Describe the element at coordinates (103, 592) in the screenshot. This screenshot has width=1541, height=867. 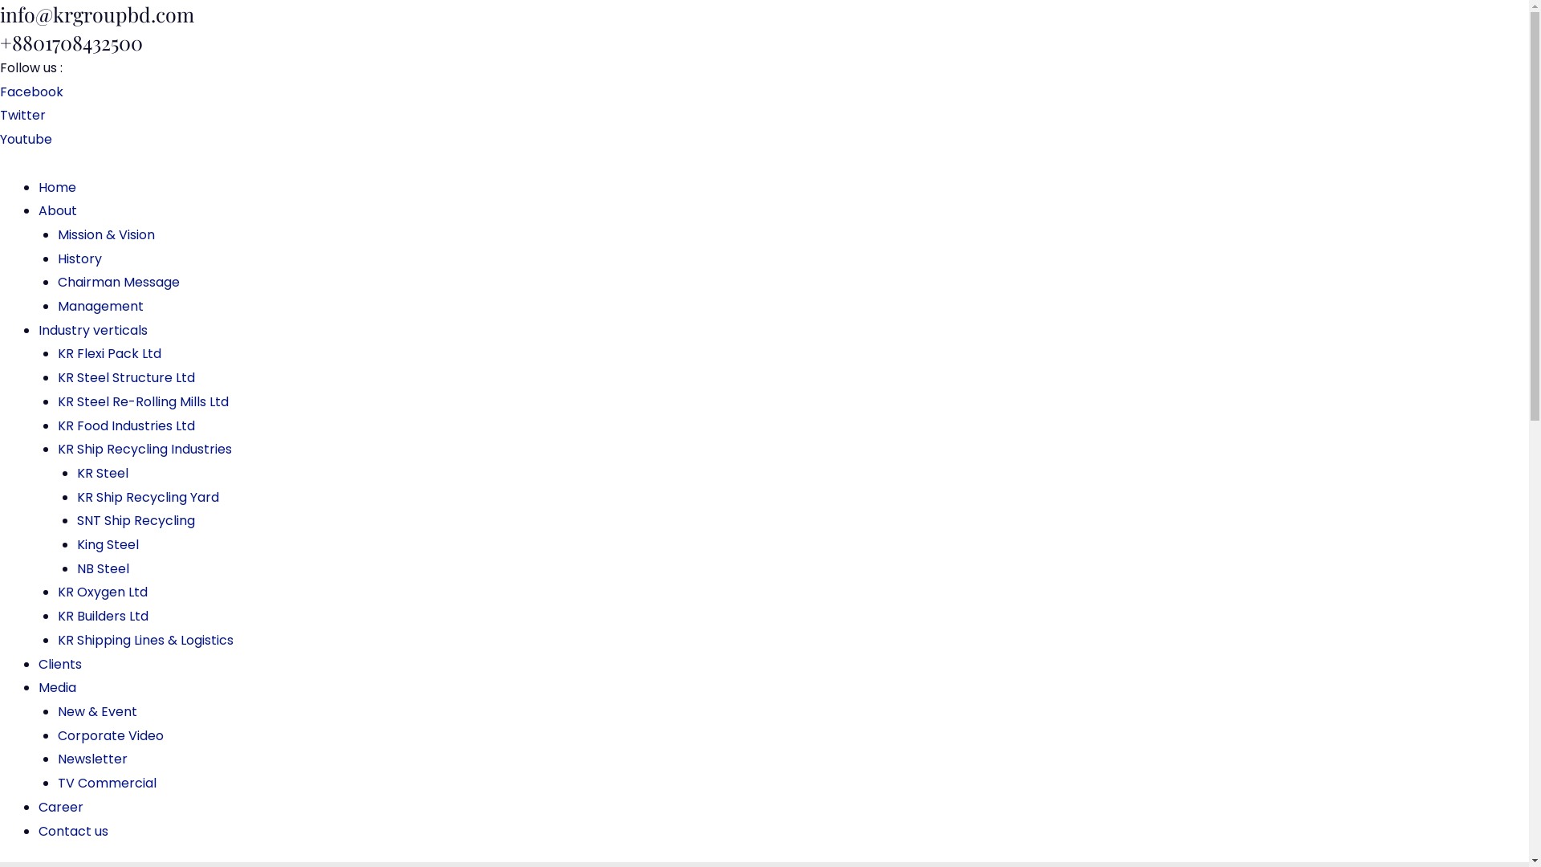
I see `KR Oxygen Ltd` at that location.